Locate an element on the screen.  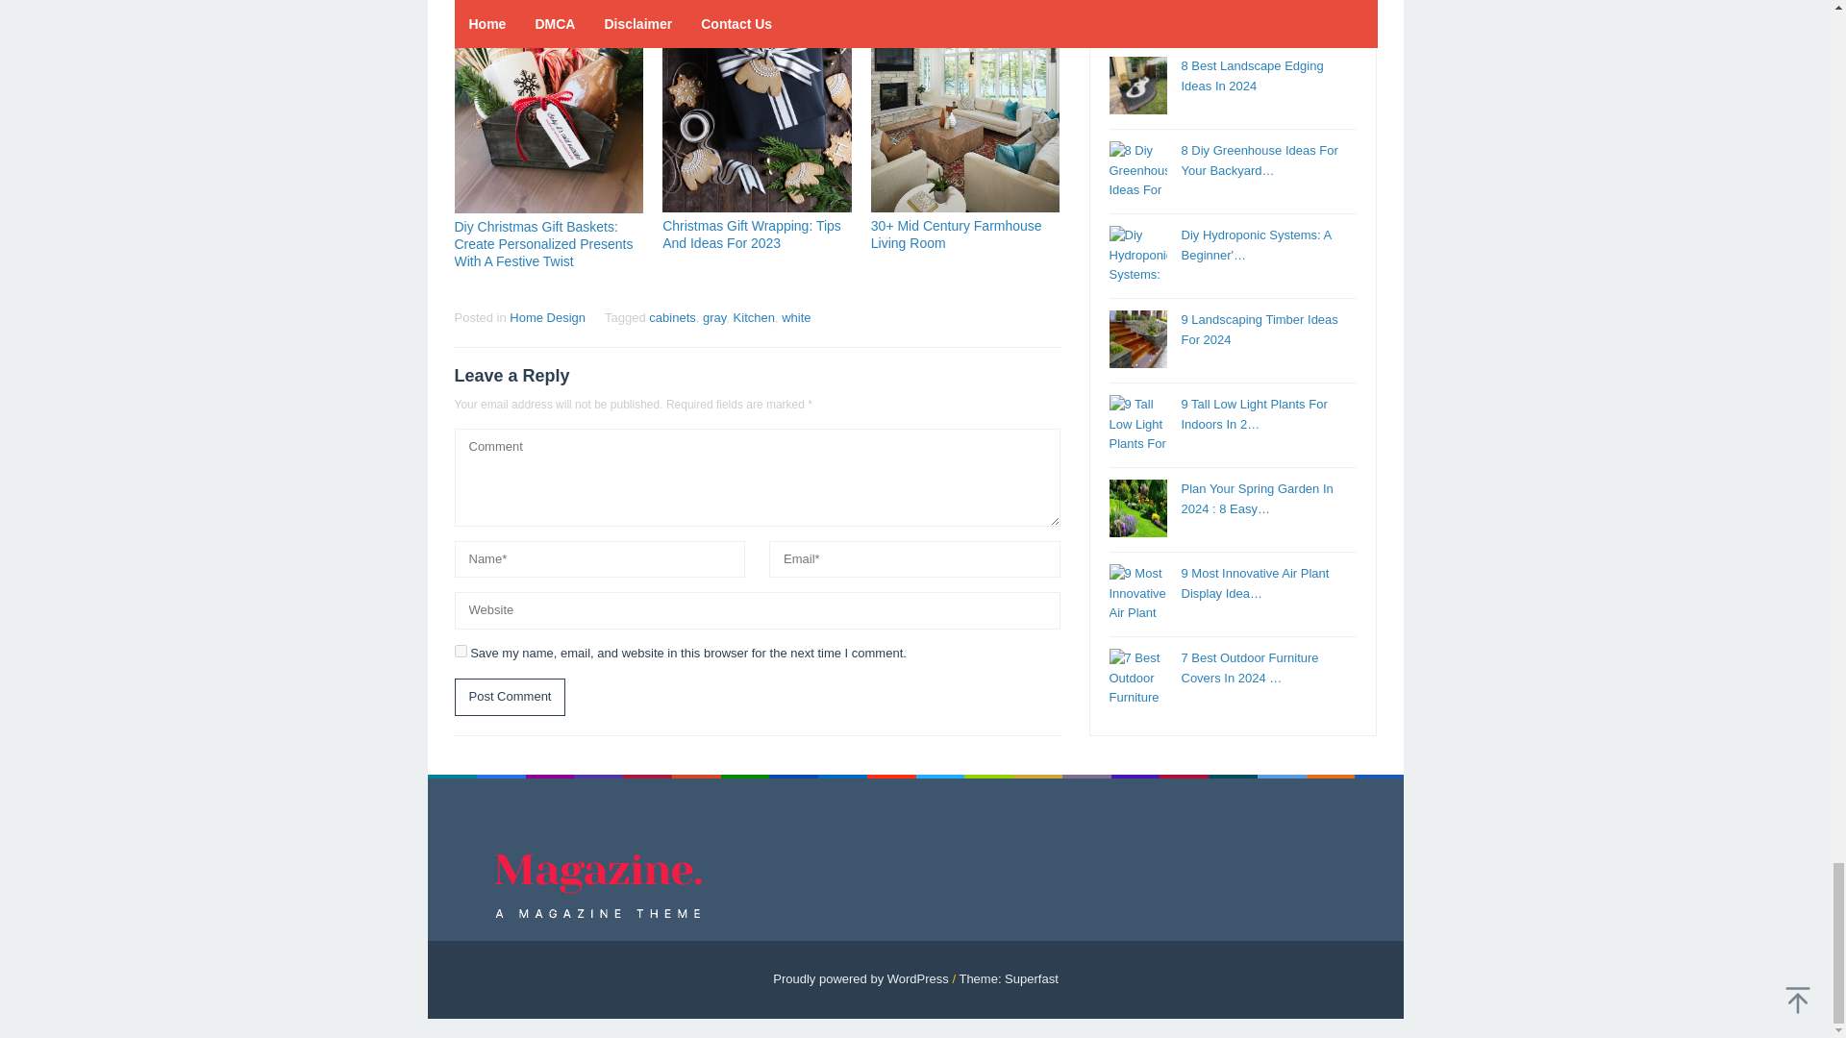
Proudly powered by WordPress is located at coordinates (861, 978).